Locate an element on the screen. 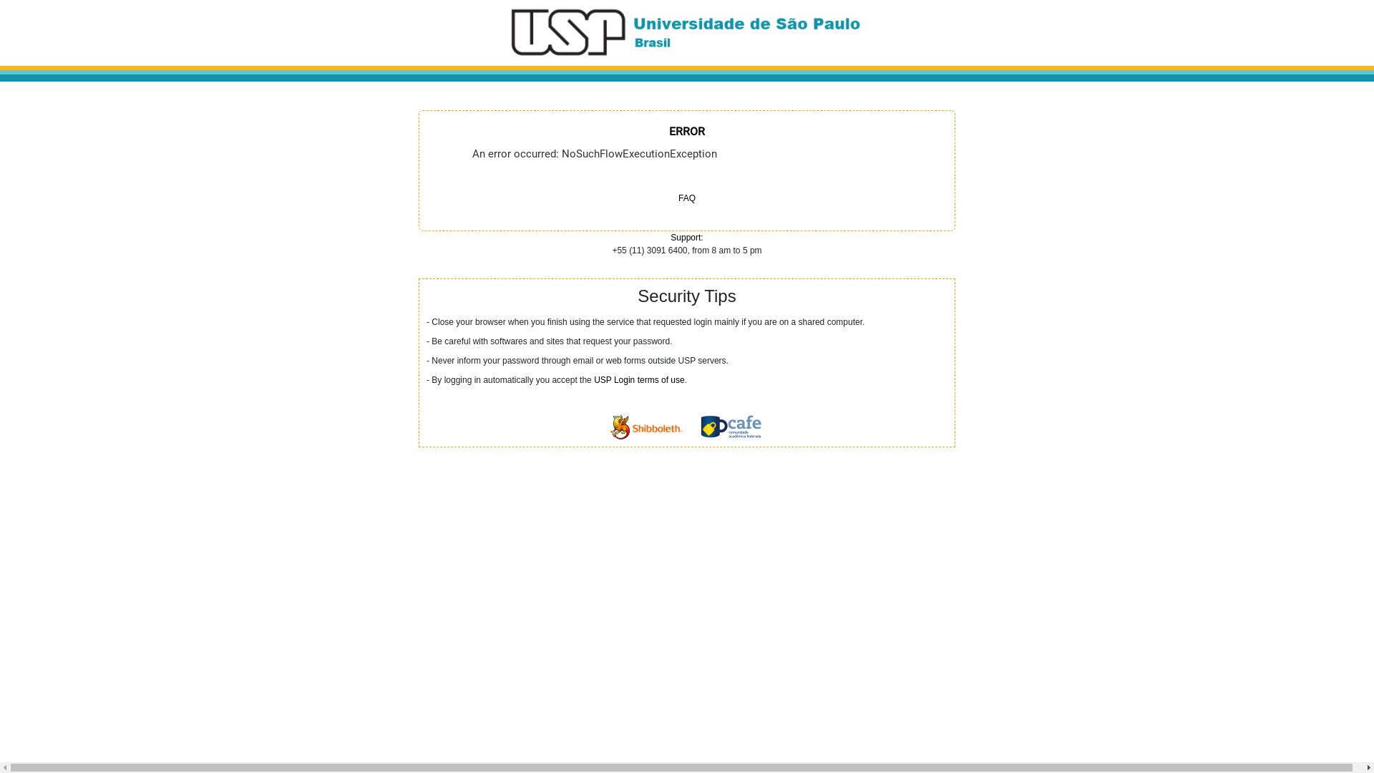  USP Login terms of use is located at coordinates (640, 380).